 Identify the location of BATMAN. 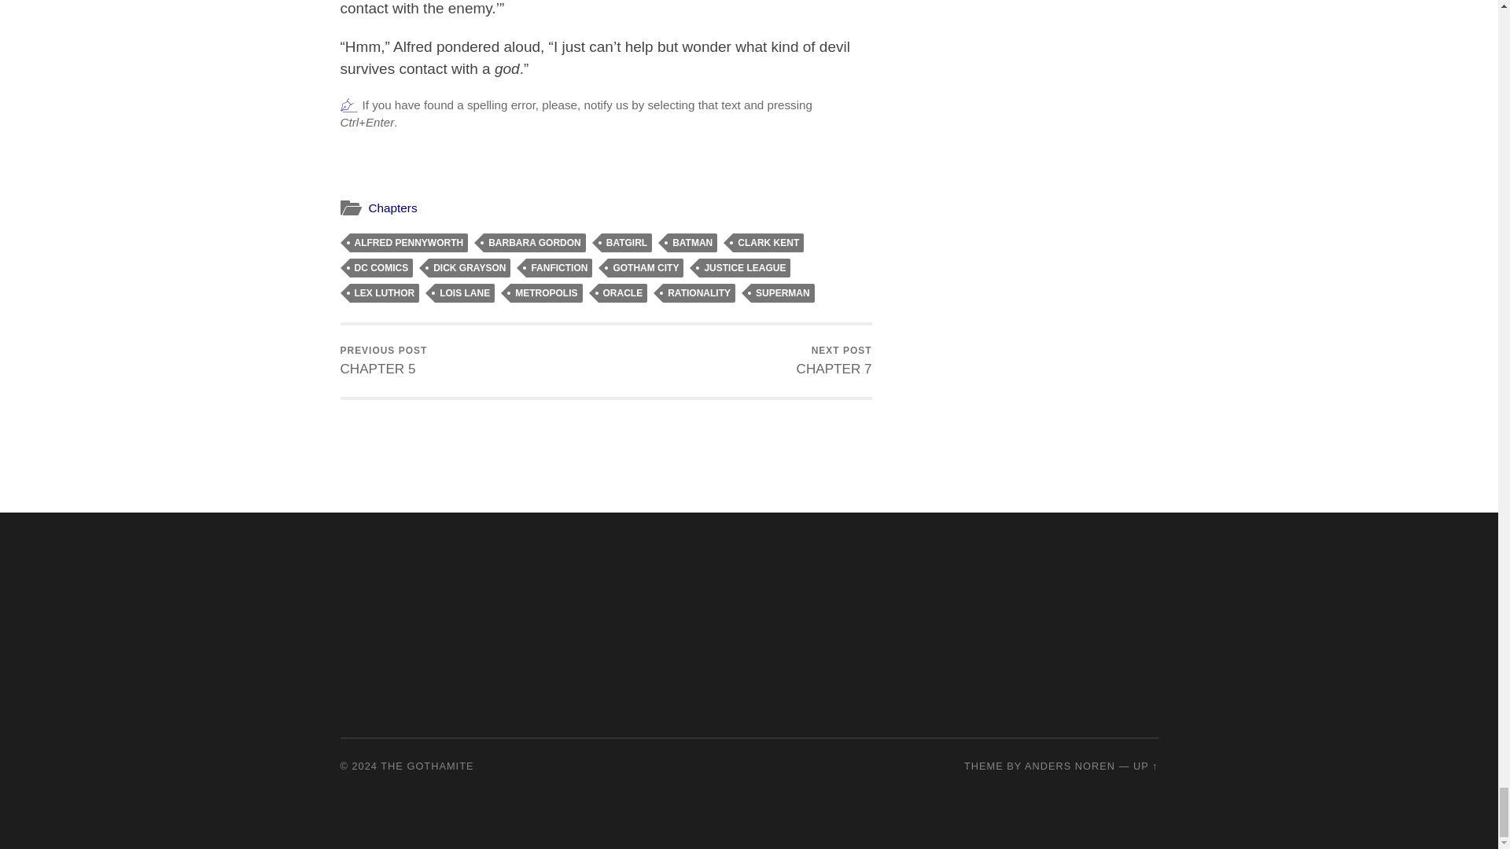
(692, 242).